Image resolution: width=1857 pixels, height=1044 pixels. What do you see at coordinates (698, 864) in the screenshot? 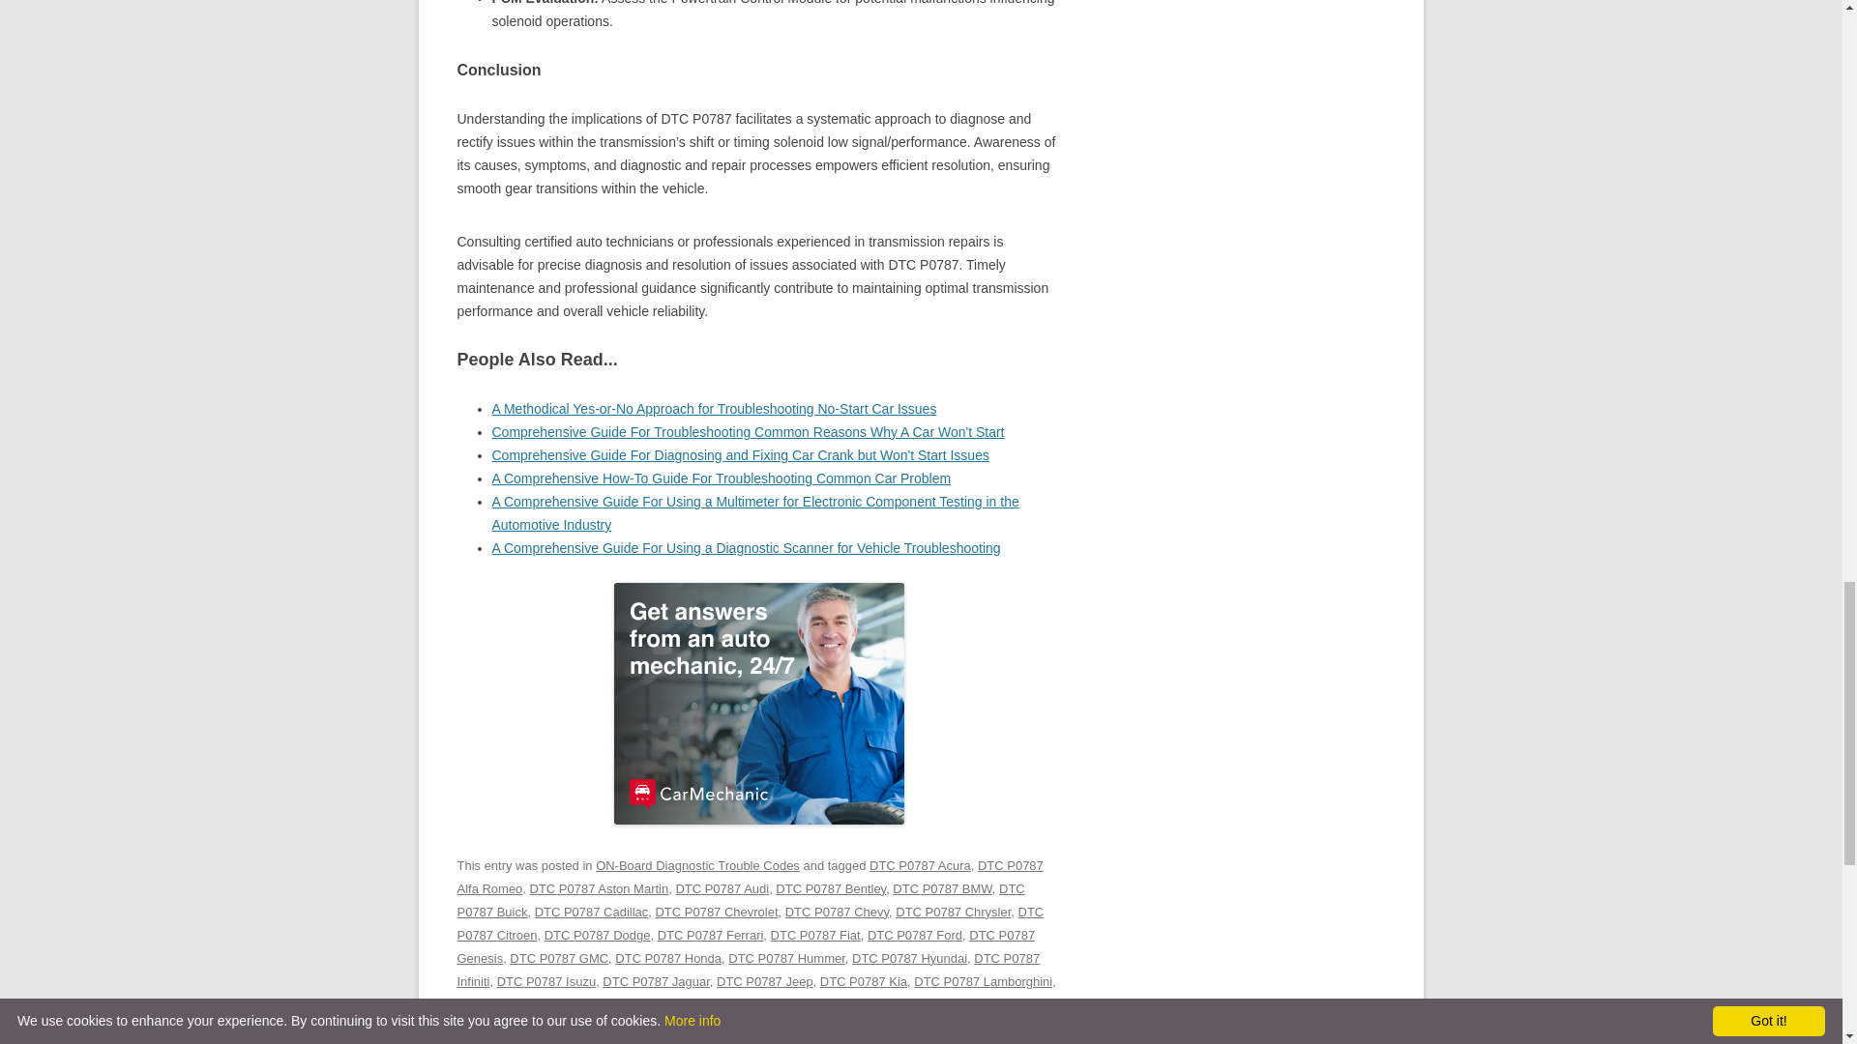
I see `ON-Board Diagnostic Trouble Codes` at bounding box center [698, 864].